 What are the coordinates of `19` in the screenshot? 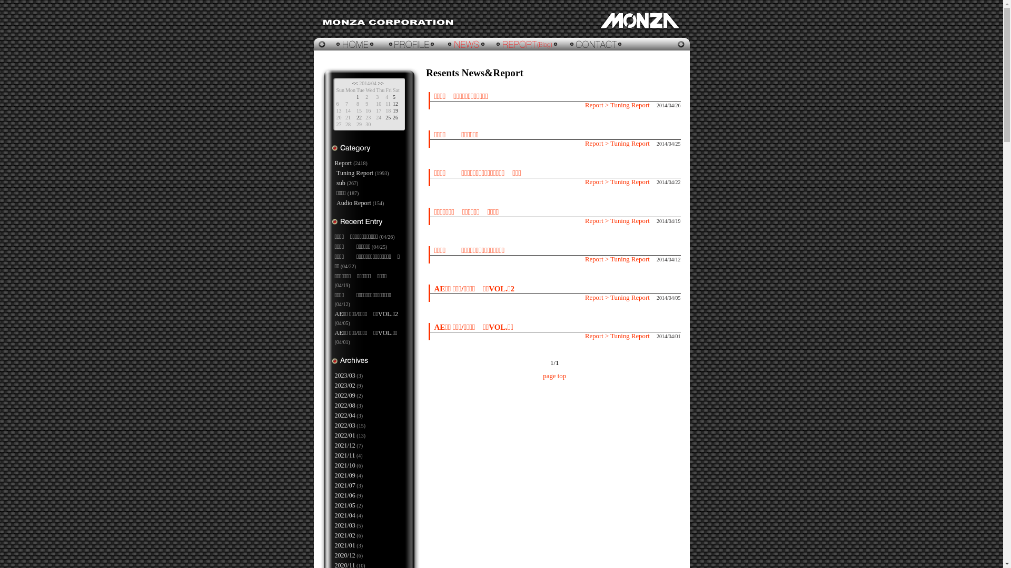 It's located at (395, 110).